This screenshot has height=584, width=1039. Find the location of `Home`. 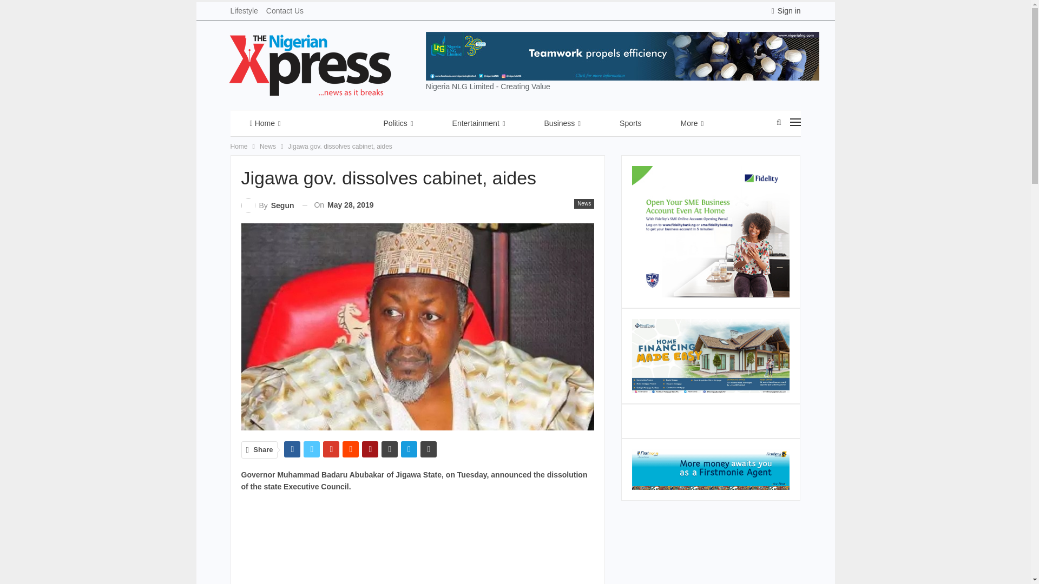

Home is located at coordinates (265, 123).